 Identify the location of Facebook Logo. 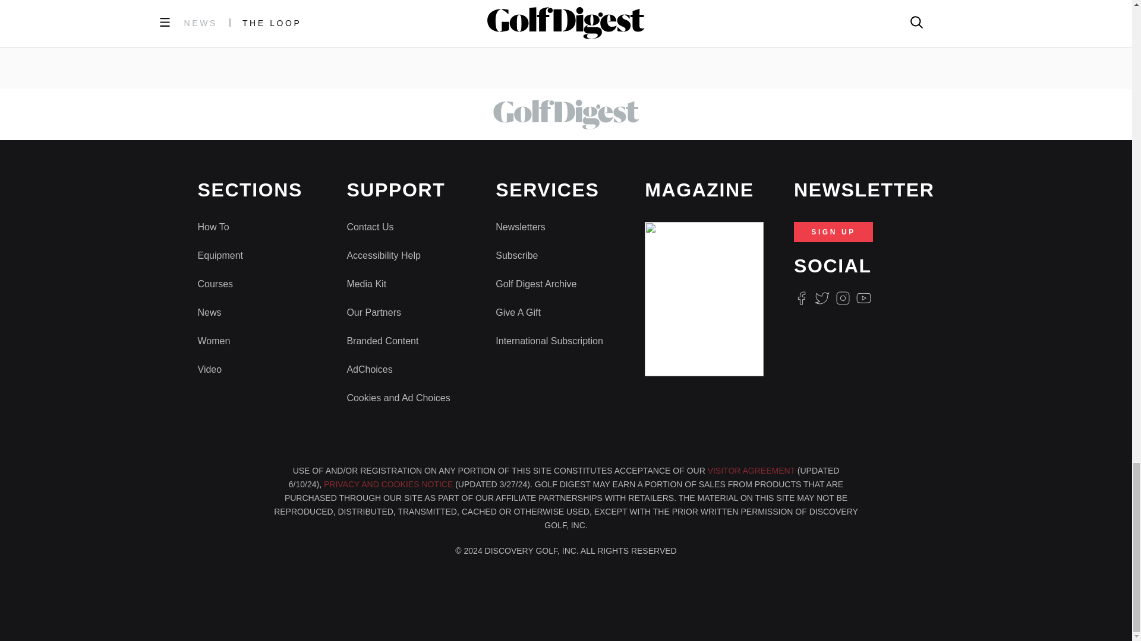
(801, 298).